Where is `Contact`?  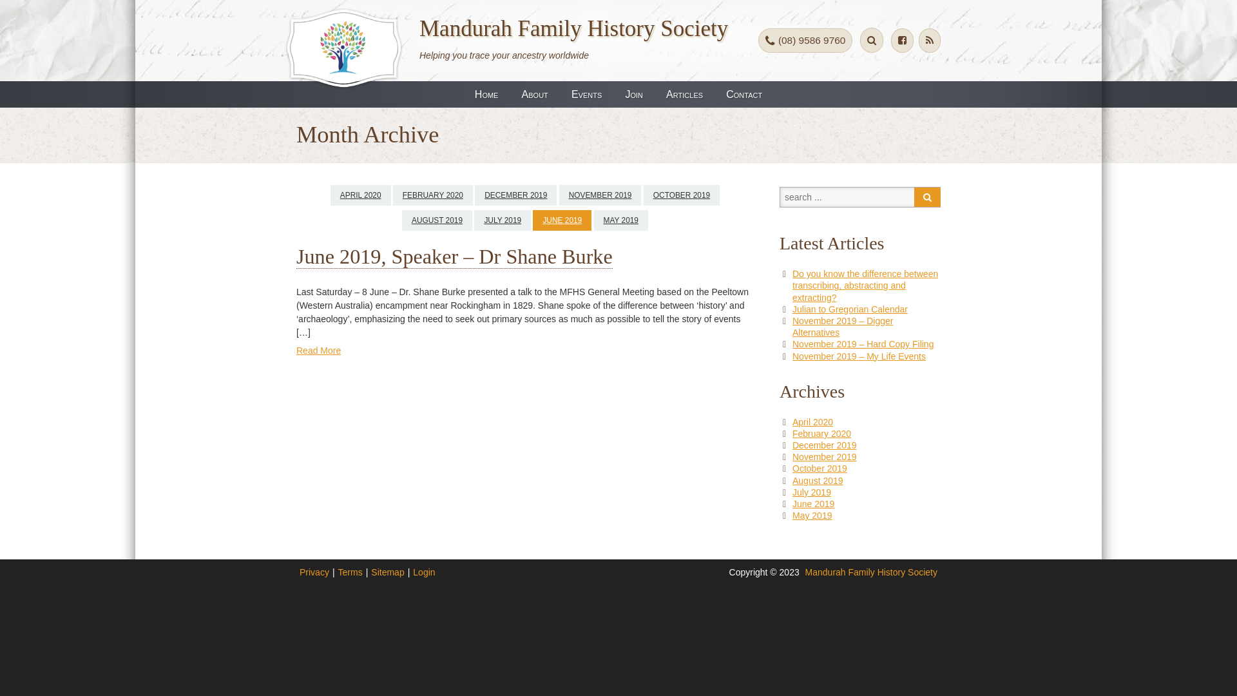
Contact is located at coordinates (744, 94).